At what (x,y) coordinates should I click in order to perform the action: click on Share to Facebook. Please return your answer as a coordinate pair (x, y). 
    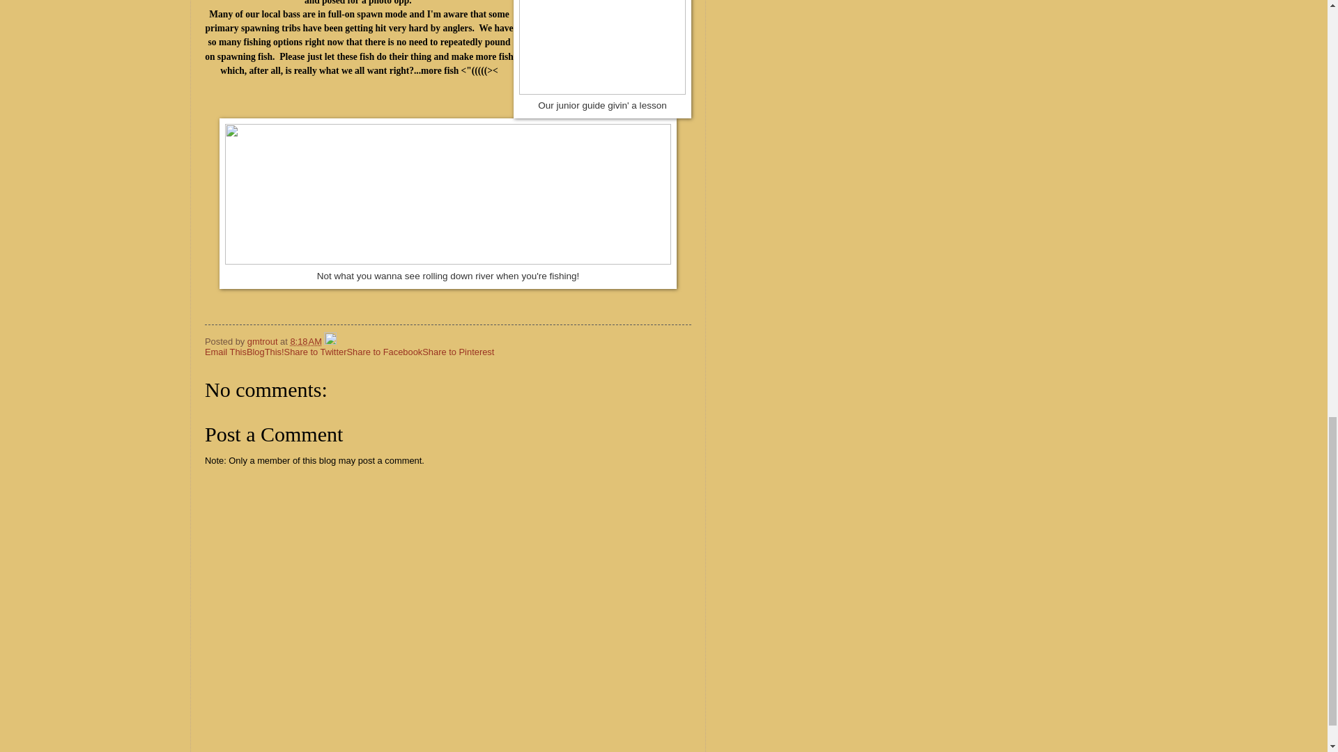
    Looking at the image, I should click on (385, 352).